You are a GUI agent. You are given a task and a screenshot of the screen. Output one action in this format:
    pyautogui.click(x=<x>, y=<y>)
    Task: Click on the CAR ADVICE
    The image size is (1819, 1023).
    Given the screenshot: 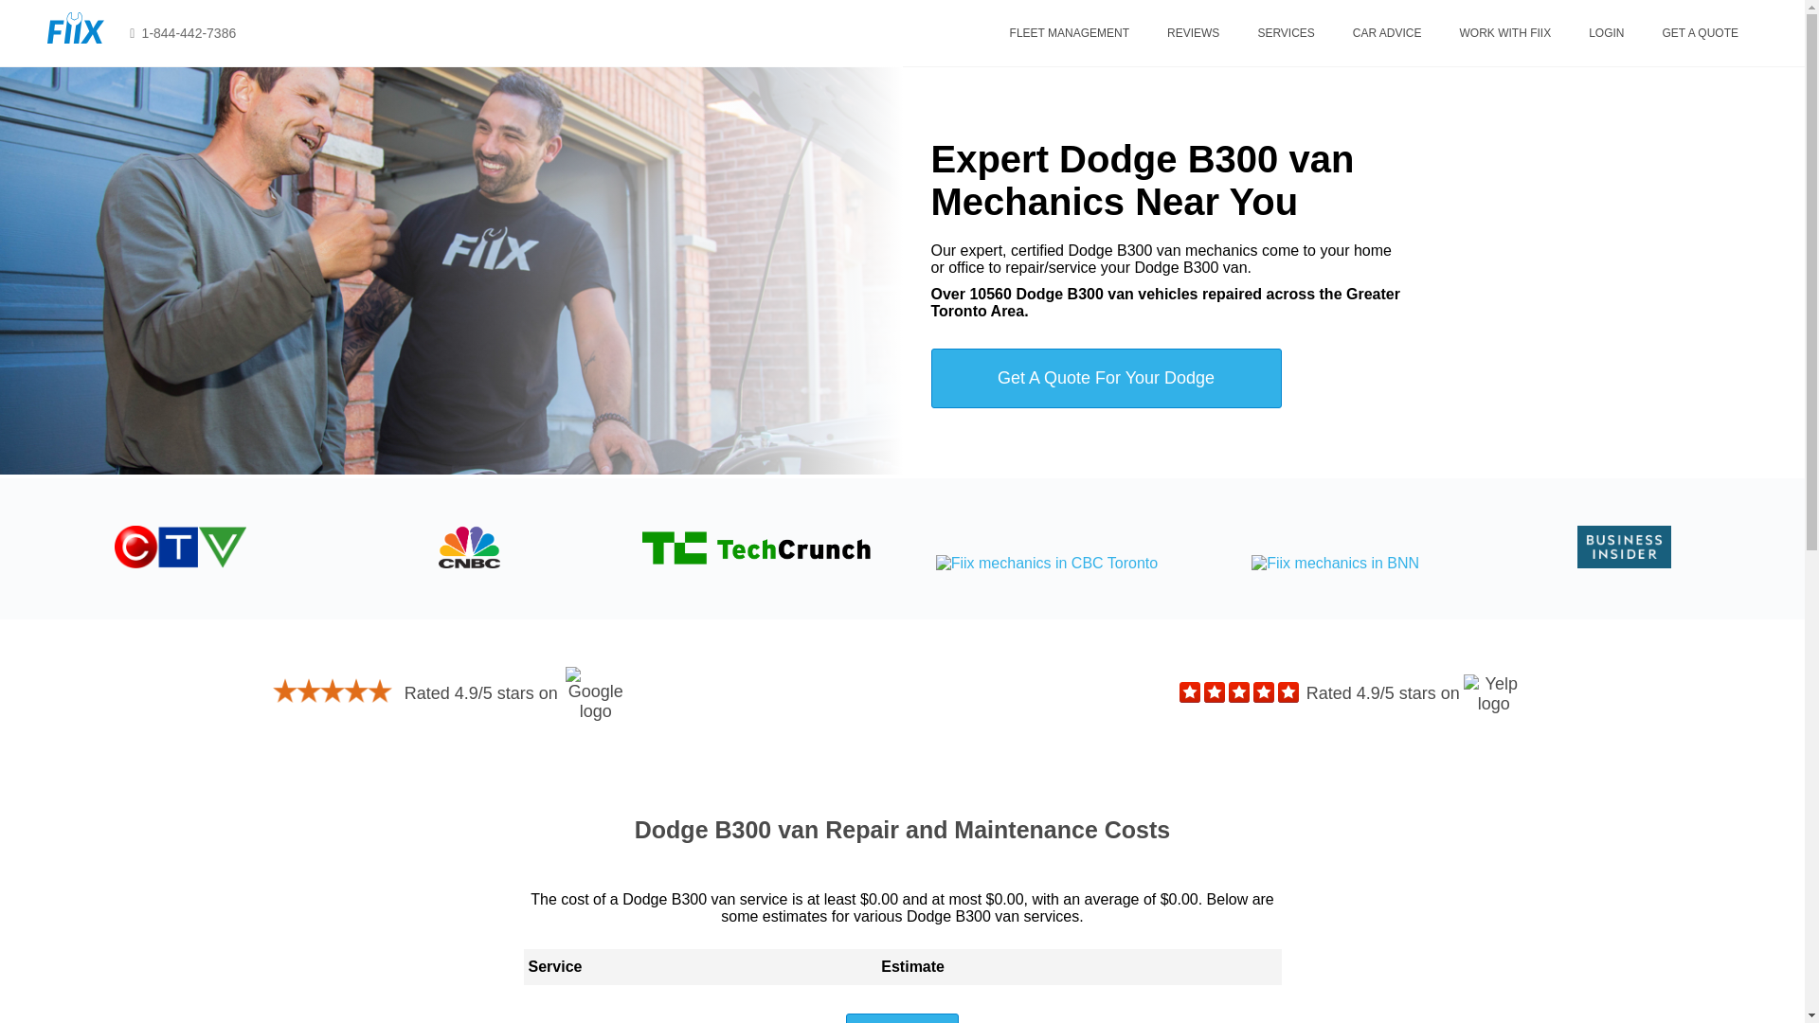 What is the action you would take?
    pyautogui.click(x=1387, y=32)
    